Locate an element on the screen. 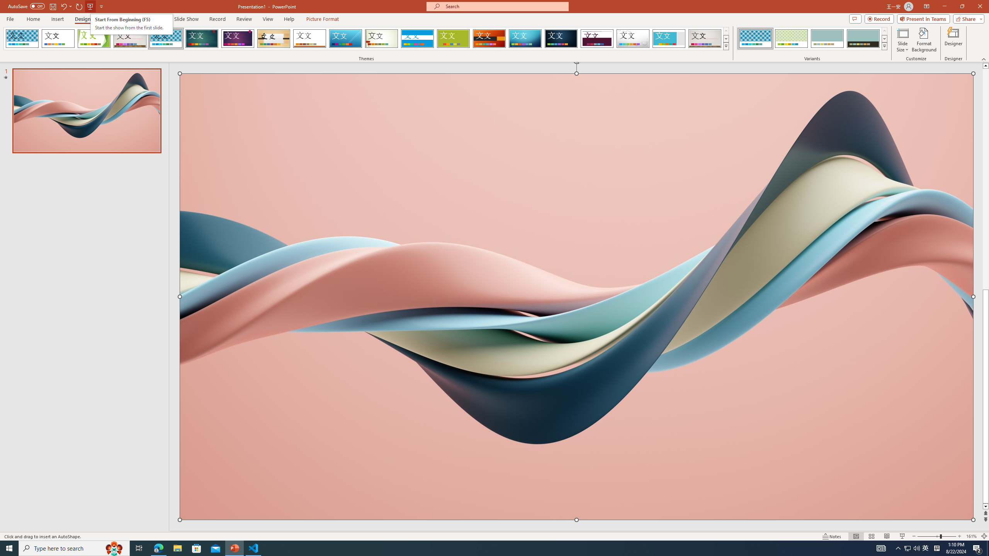  Zoom 161% is located at coordinates (971, 536).